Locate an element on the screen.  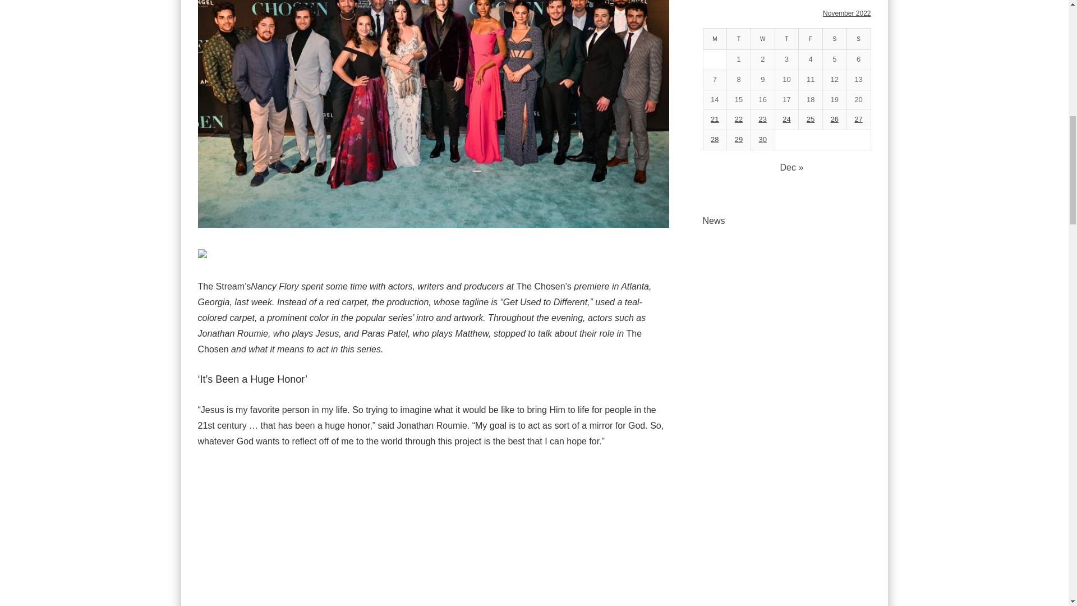
Tuesday is located at coordinates (739, 38).